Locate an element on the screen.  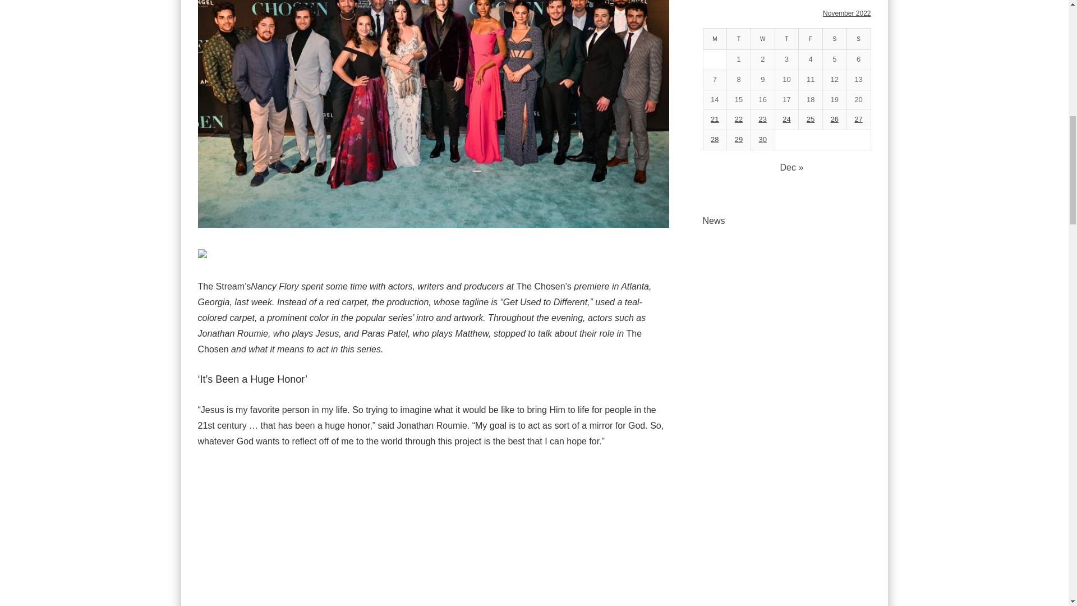
Tuesday is located at coordinates (739, 38).